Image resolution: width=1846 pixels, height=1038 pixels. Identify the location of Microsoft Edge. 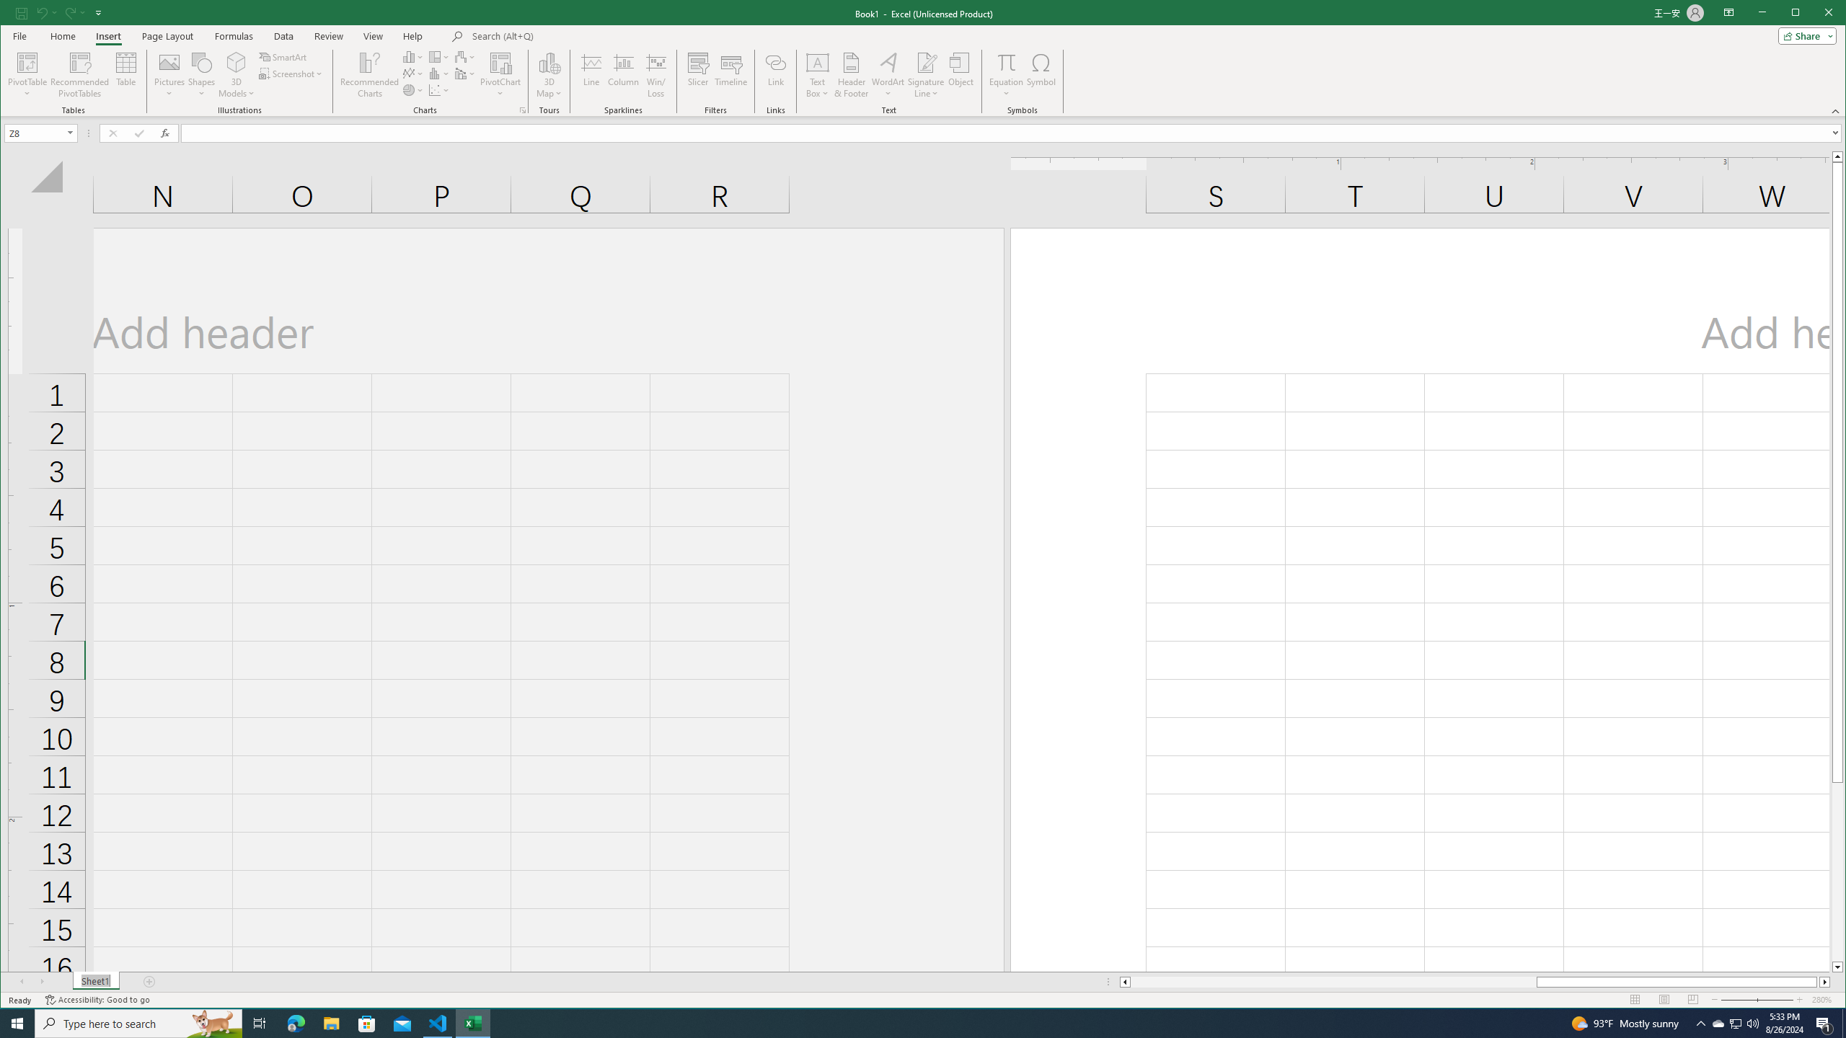
(296, 1024).